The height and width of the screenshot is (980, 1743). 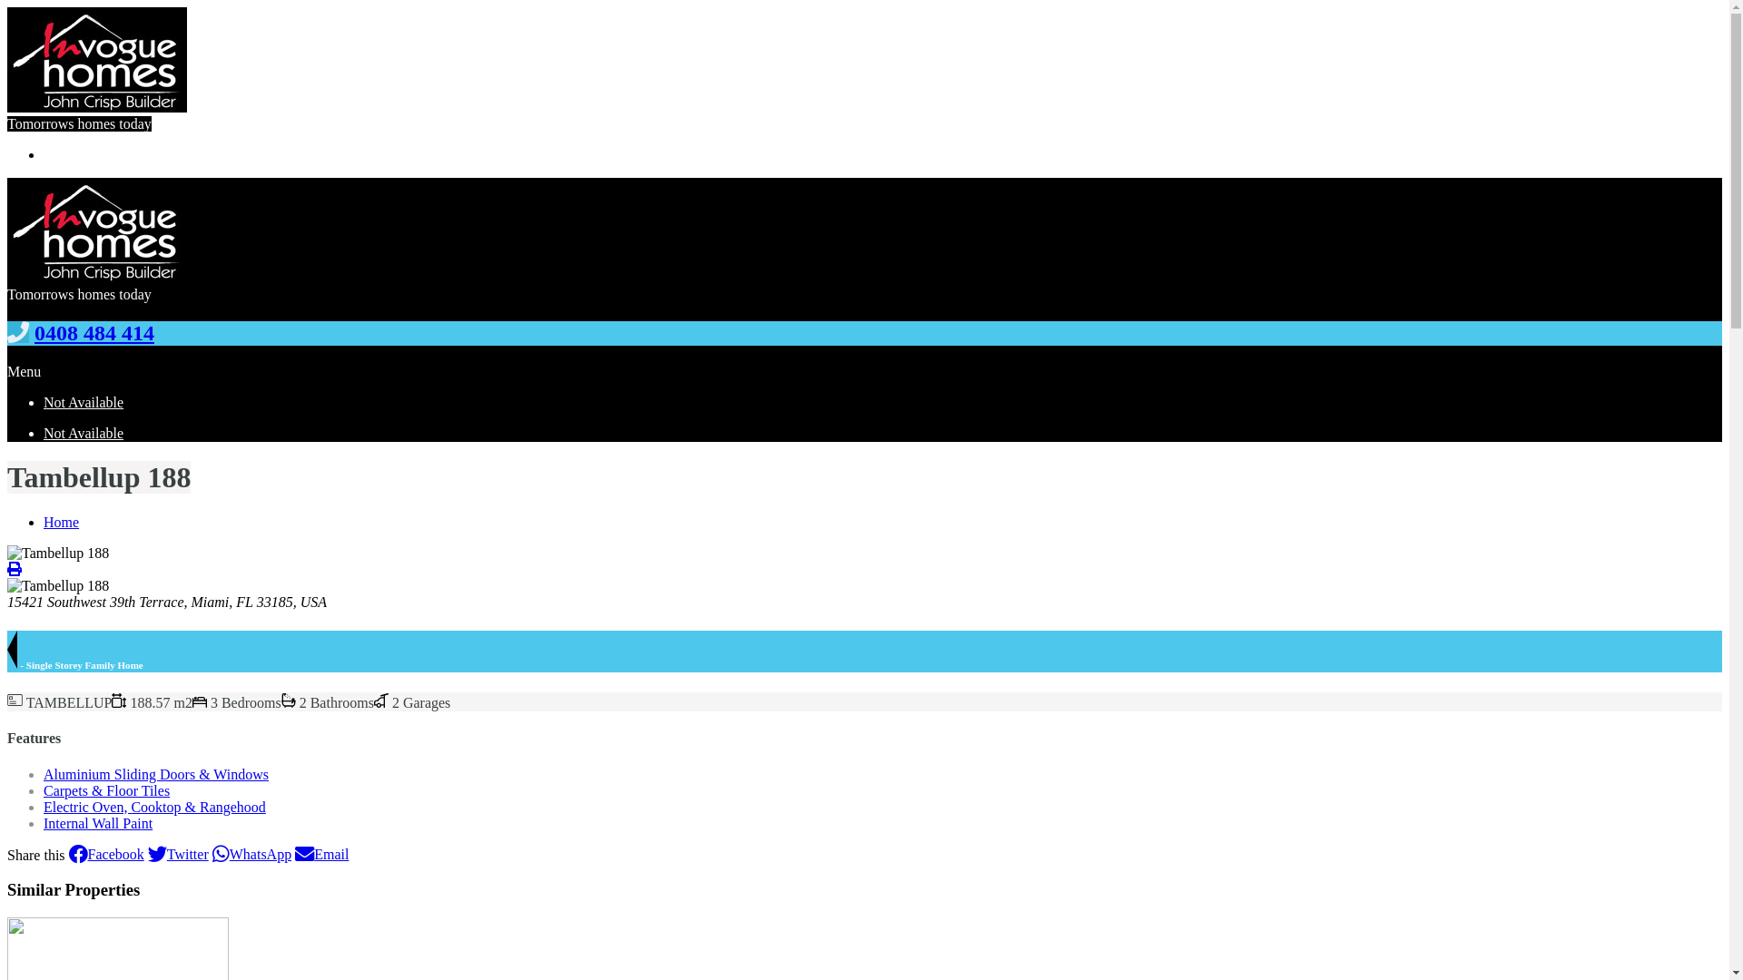 What do you see at coordinates (252, 855) in the screenshot?
I see `WhatsApp` at bounding box center [252, 855].